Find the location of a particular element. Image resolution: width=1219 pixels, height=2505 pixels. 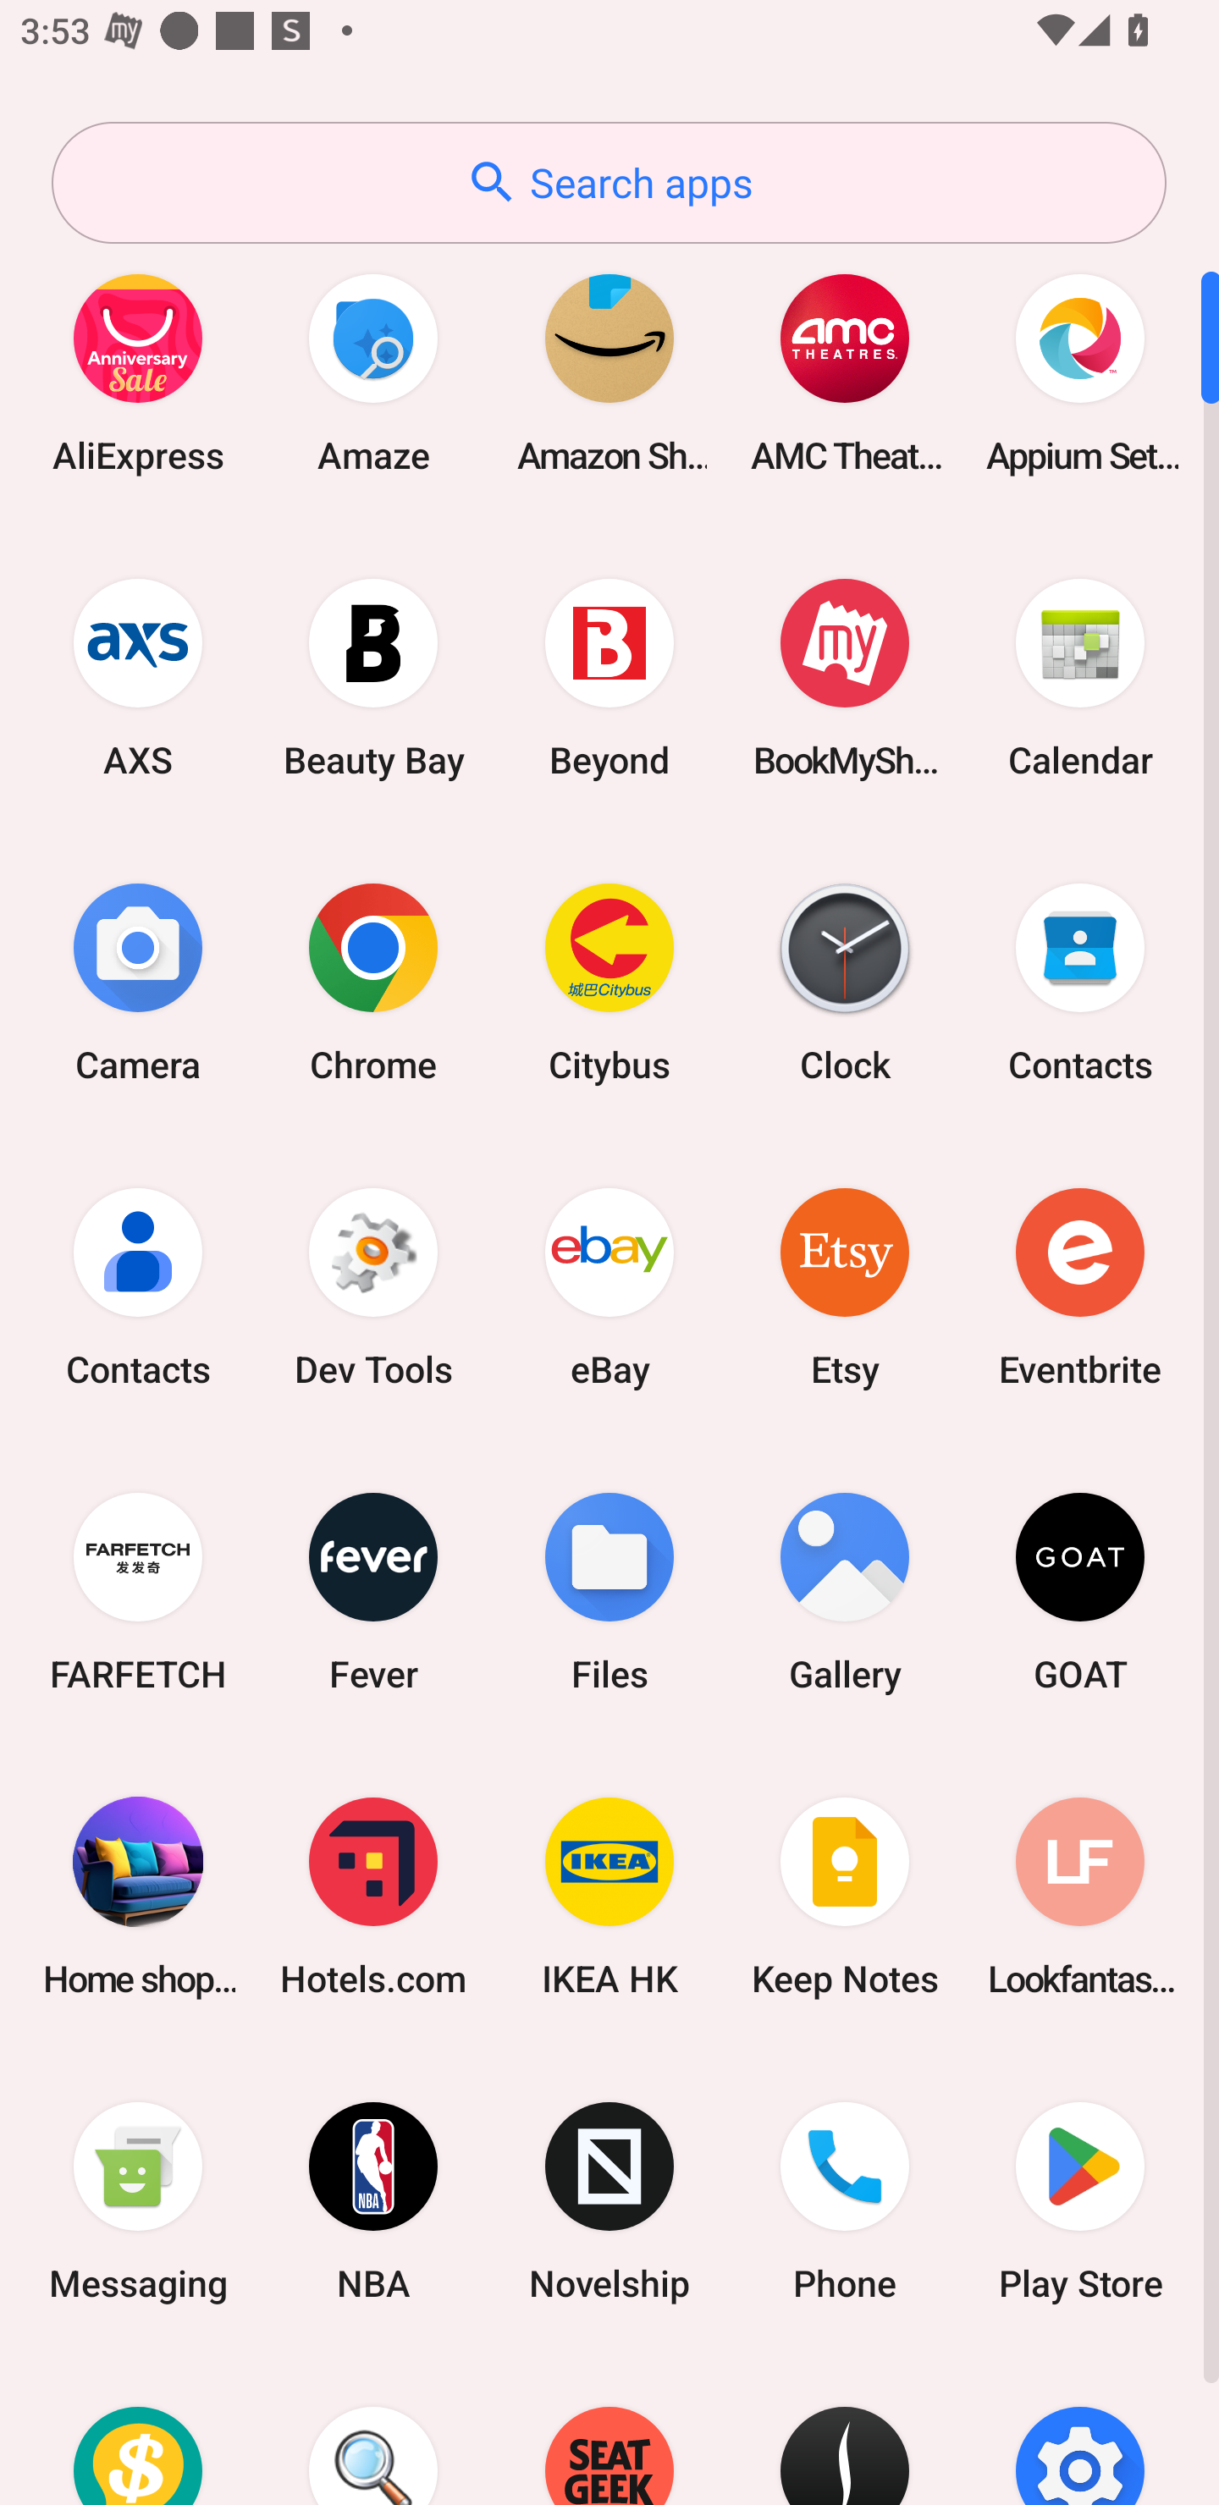

IKEA HK is located at coordinates (609, 1896).